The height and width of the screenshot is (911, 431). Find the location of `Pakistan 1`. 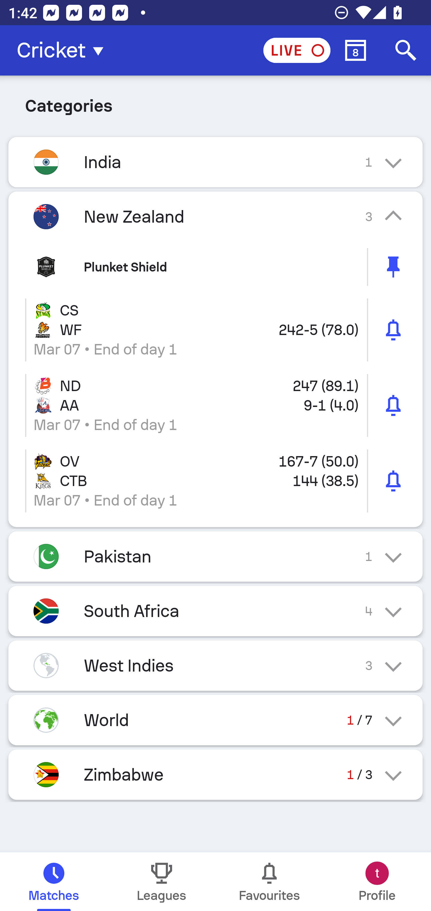

Pakistan 1 is located at coordinates (215, 556).